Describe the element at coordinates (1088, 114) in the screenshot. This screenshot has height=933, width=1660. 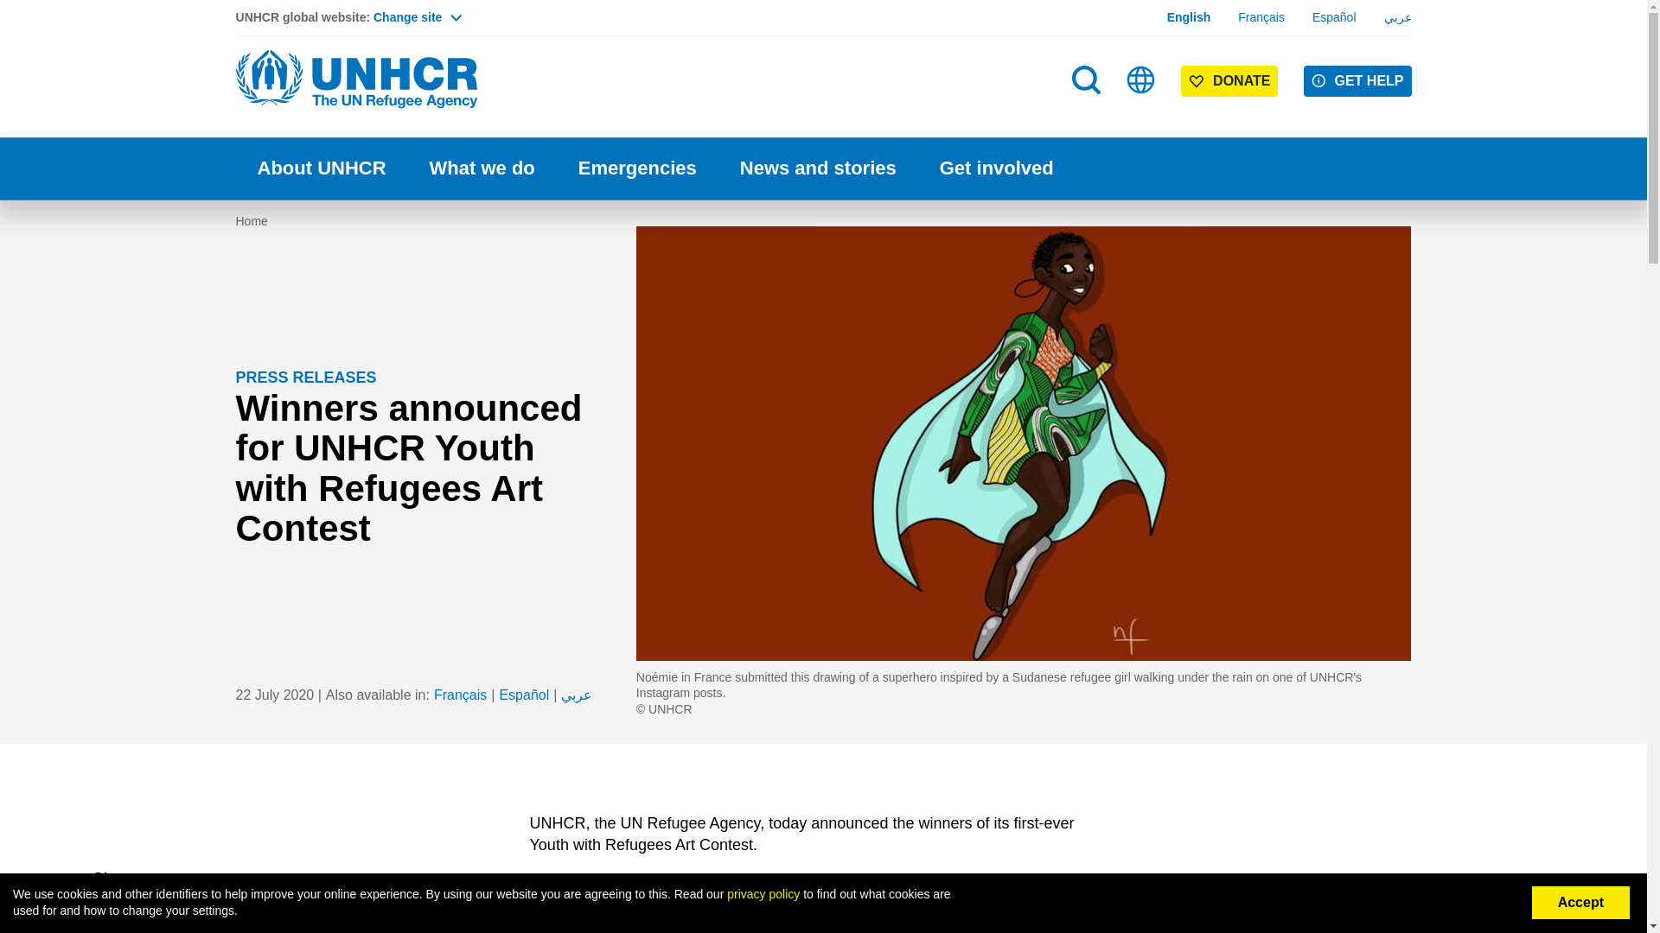
I see `Search` at that location.